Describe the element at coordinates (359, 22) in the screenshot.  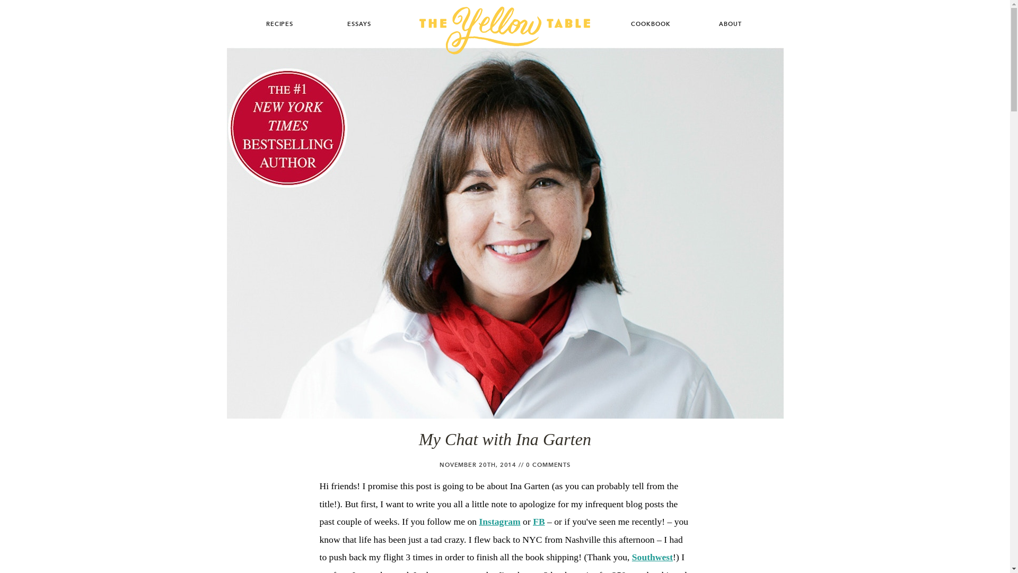
I see `ESSAYS` at that location.